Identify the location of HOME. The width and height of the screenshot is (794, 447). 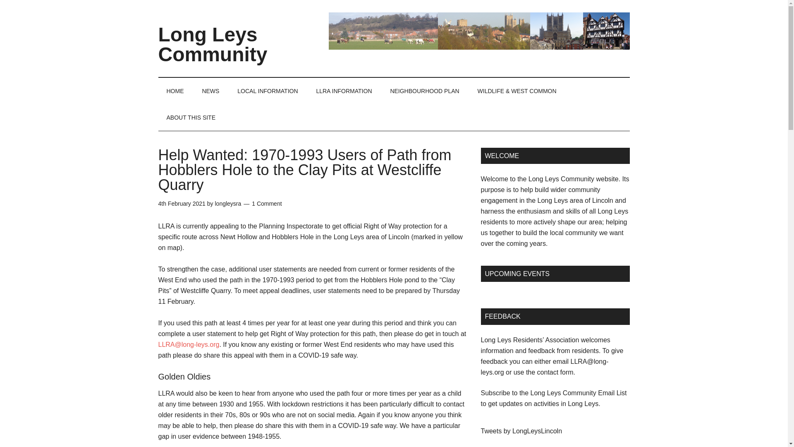
(175, 91).